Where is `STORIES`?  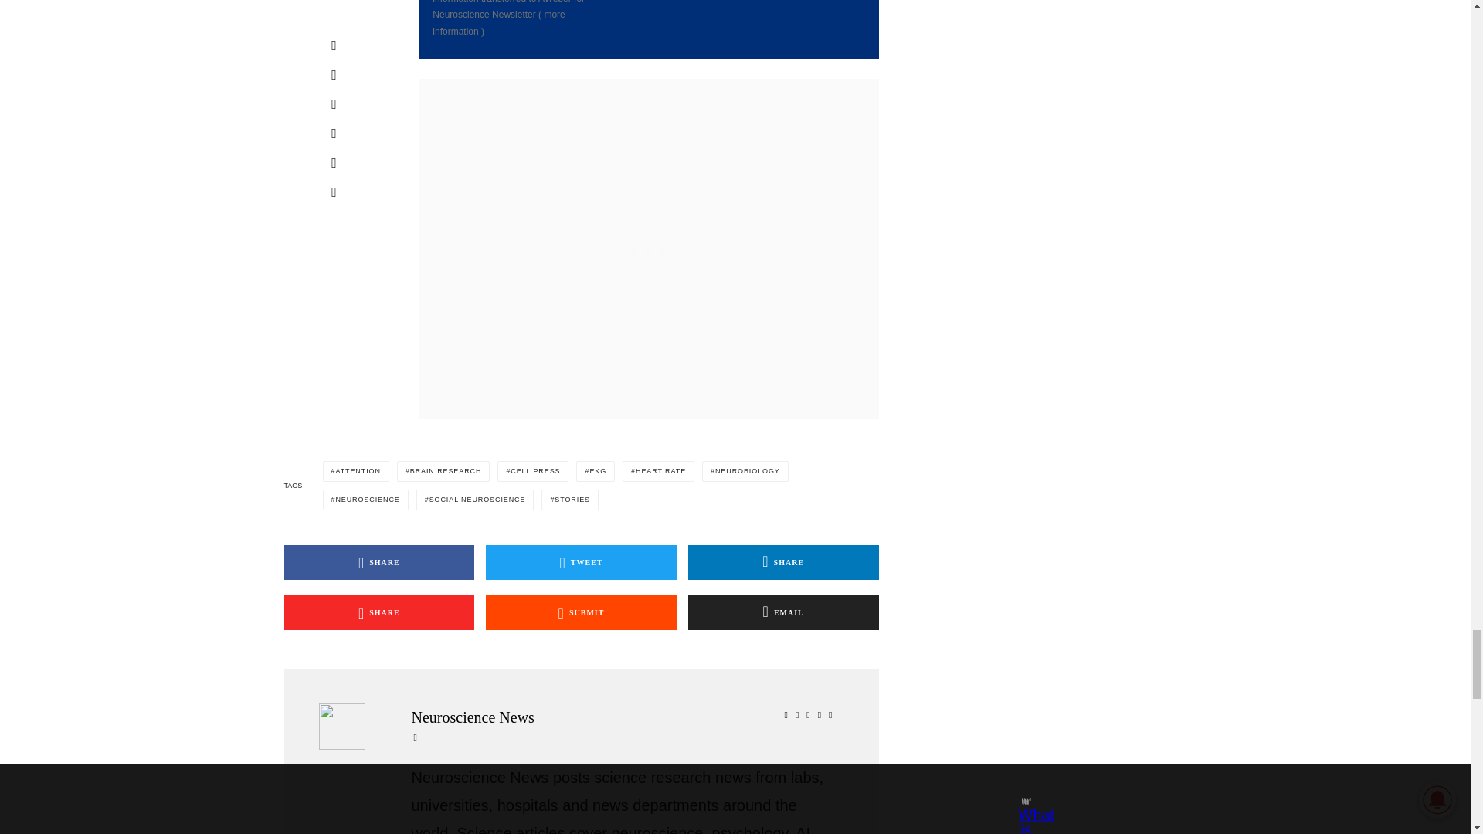
STORIES is located at coordinates (570, 499).